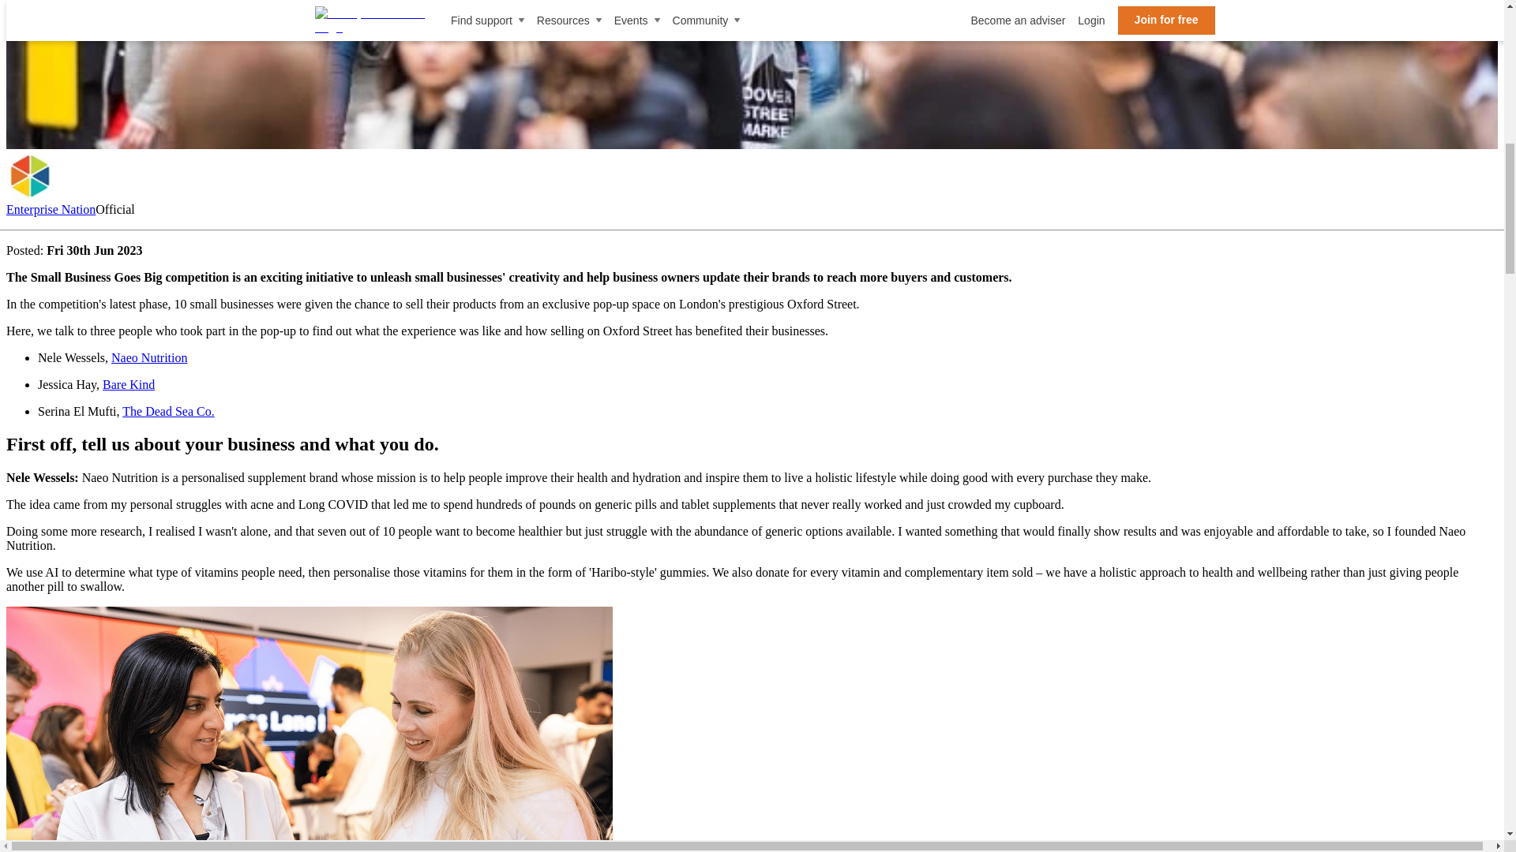  What do you see at coordinates (51, 210) in the screenshot?
I see `Enterprise Nation` at bounding box center [51, 210].